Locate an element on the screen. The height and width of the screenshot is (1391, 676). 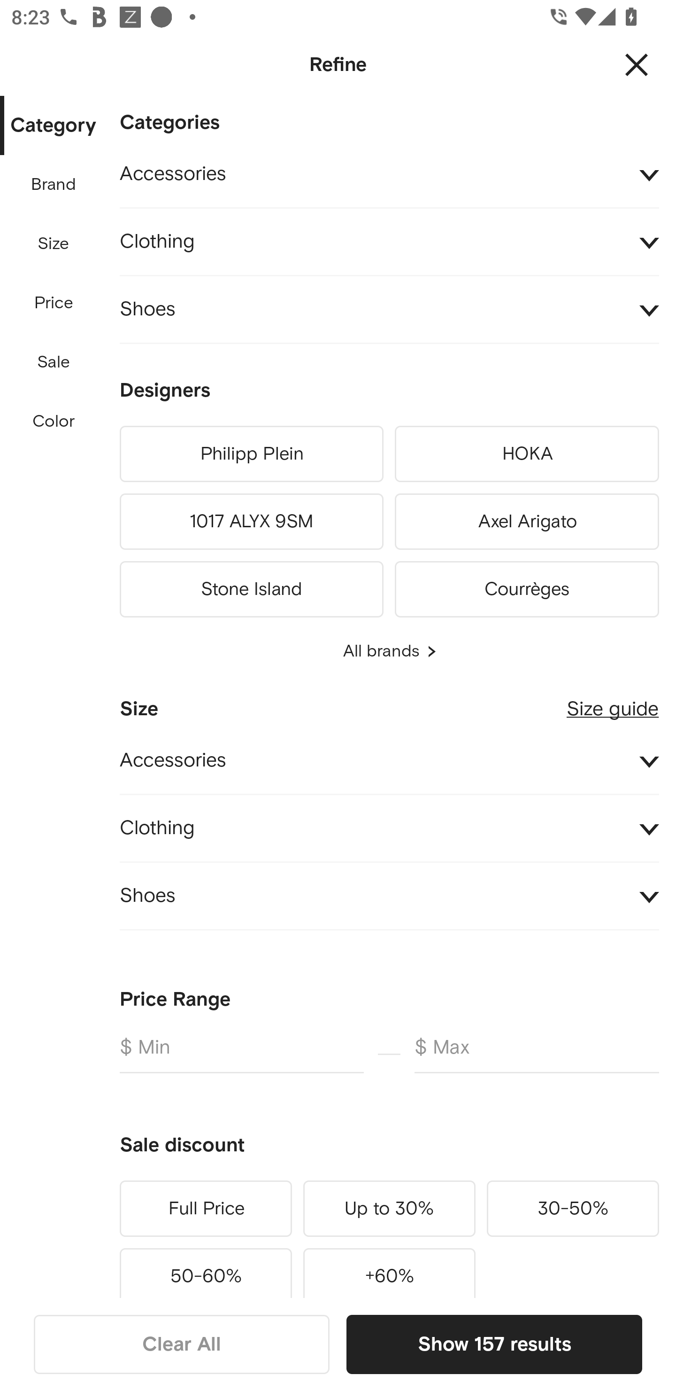
Courrèges is located at coordinates (527, 586).